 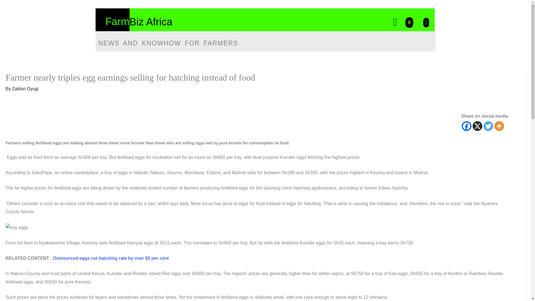 What do you see at coordinates (25, 89) in the screenshot?
I see `View all posts by Zablon Oyugi` at bounding box center [25, 89].